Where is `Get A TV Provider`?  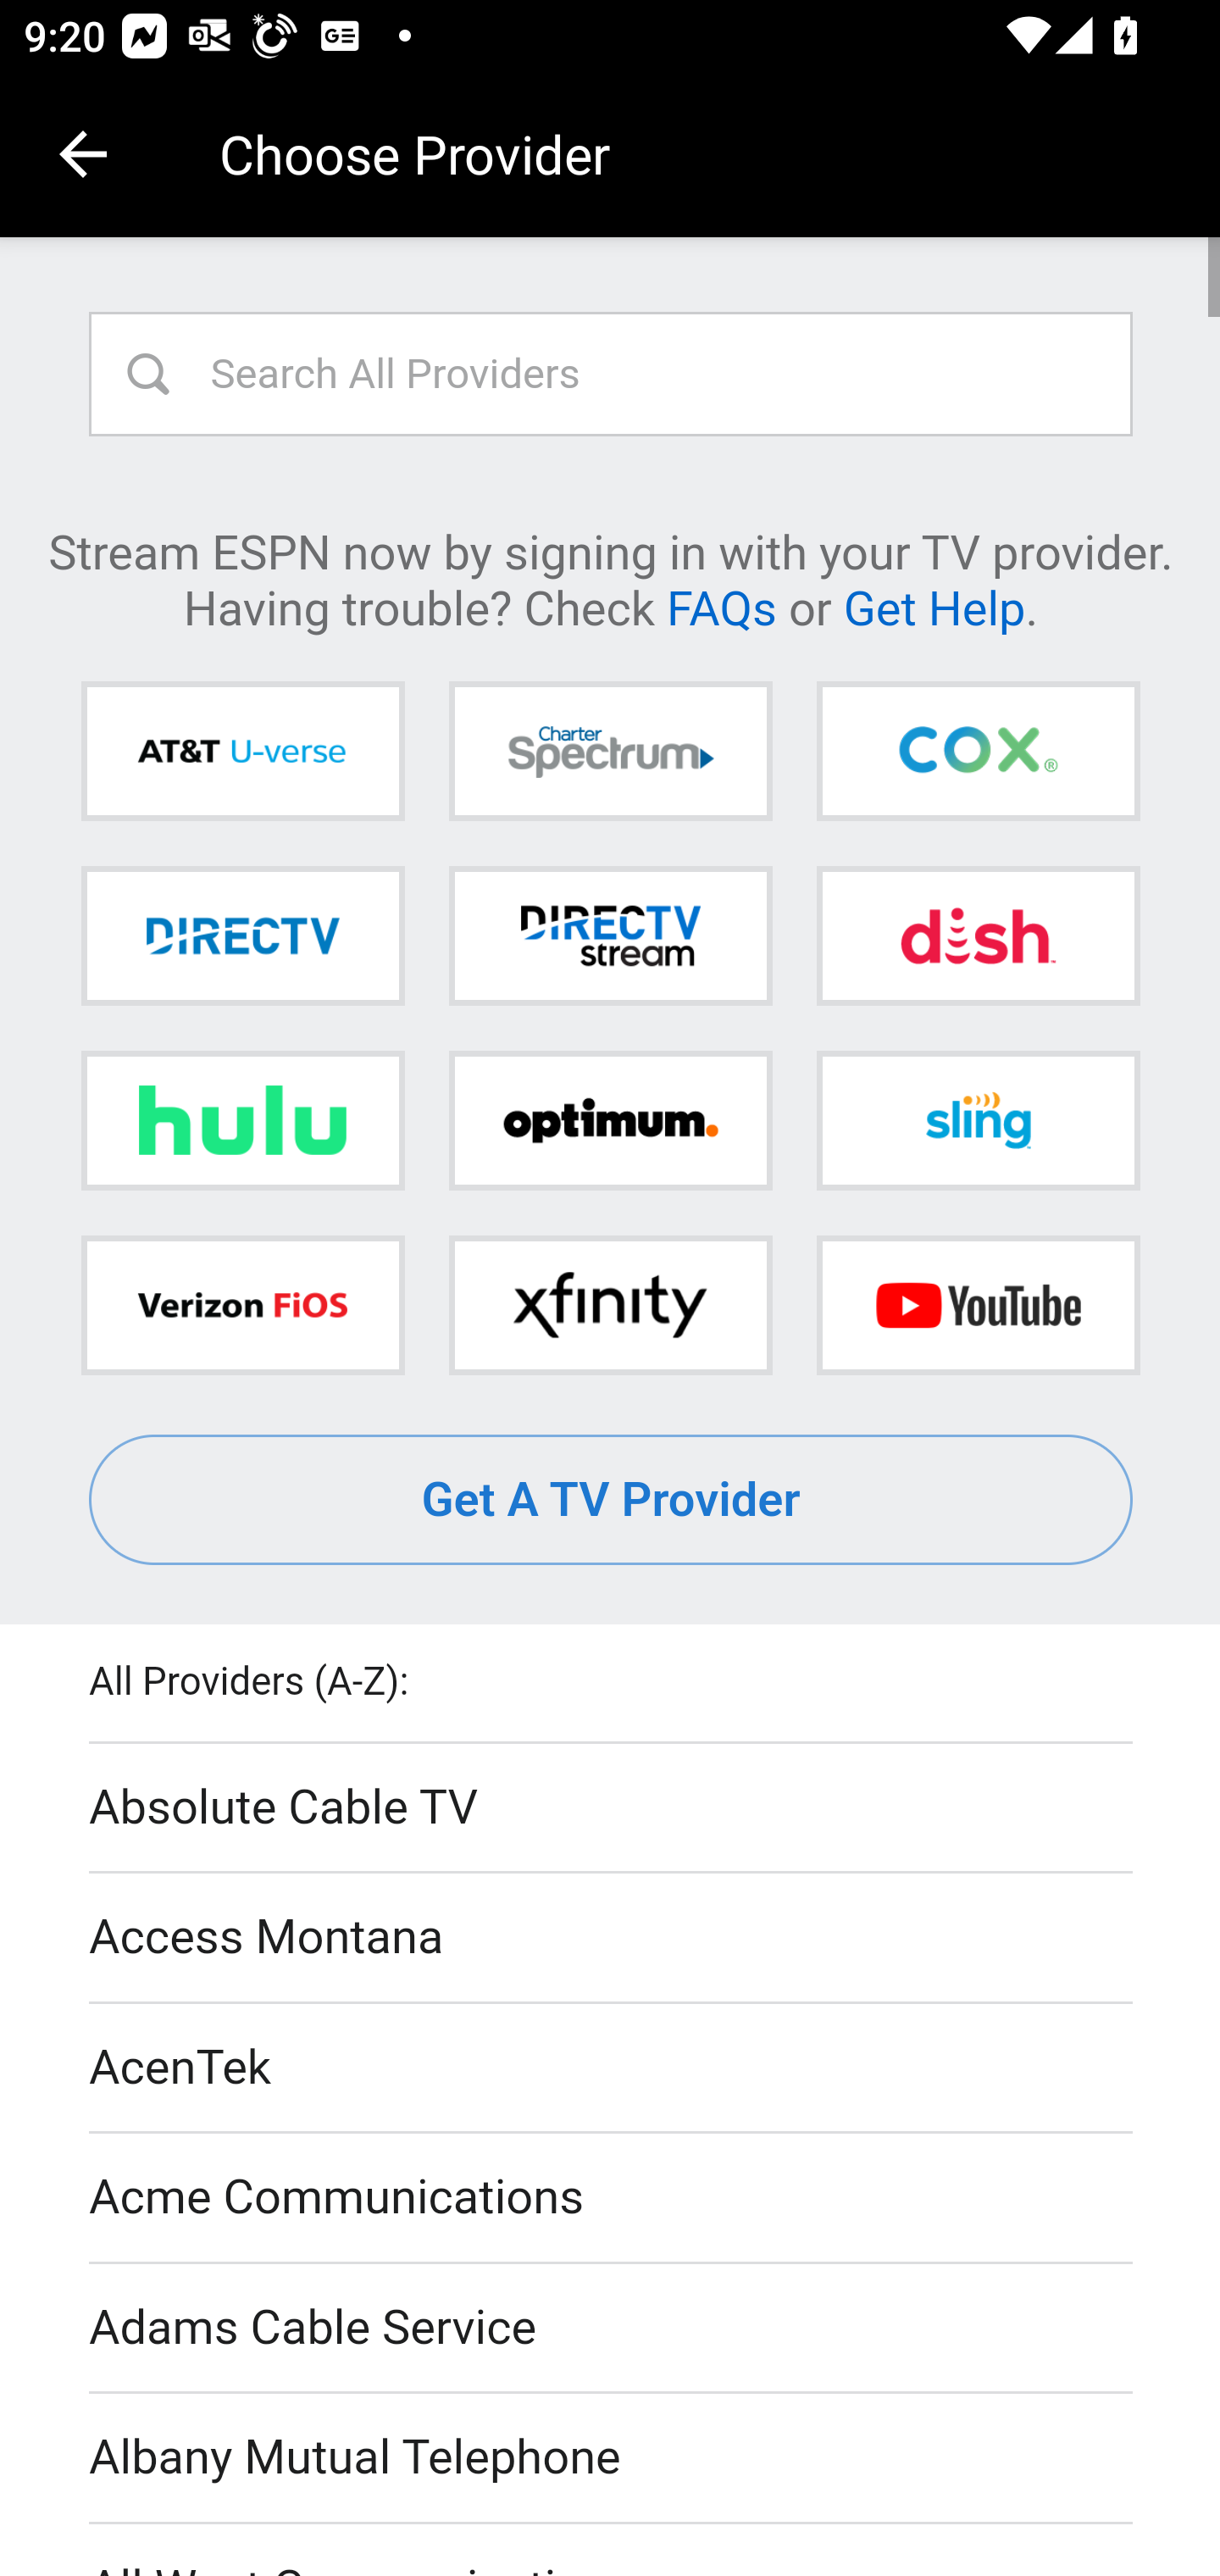 Get A TV Provider is located at coordinates (612, 1500).